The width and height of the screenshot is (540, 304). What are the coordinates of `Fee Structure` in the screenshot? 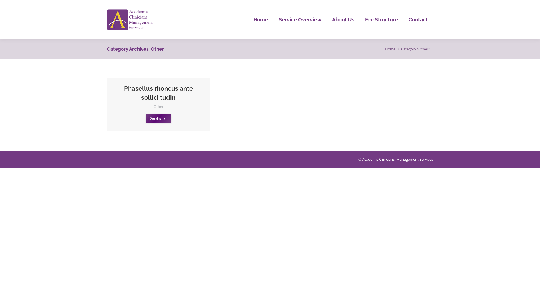 It's located at (381, 20).